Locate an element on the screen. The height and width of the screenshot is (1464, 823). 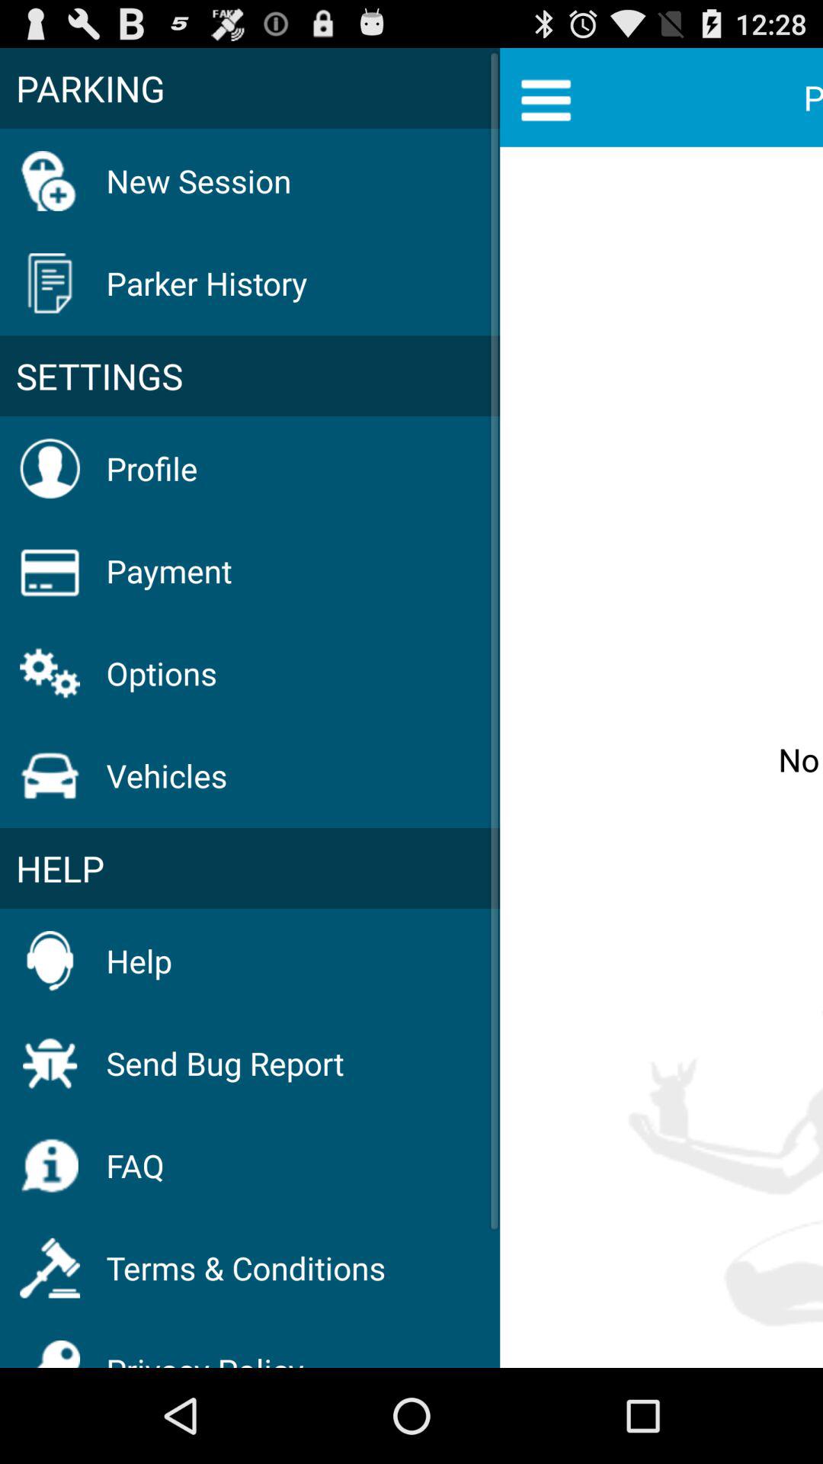
tap icon below the parking is located at coordinates (198, 180).